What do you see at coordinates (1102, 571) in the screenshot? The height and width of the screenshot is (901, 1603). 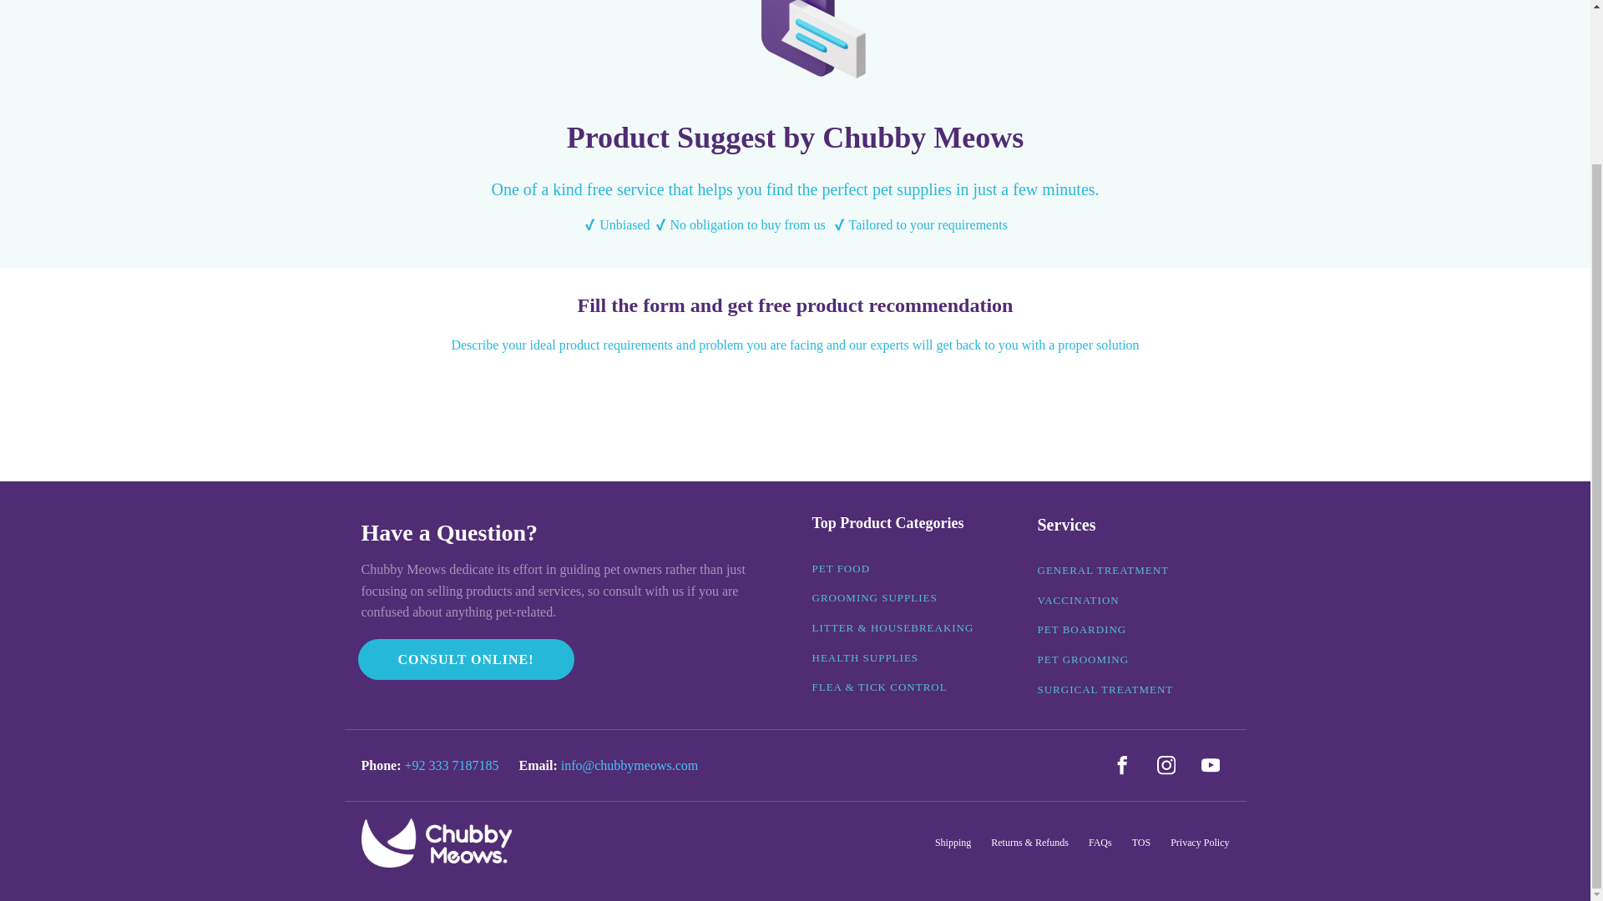 I see `GENERAL TREATMENT` at bounding box center [1102, 571].